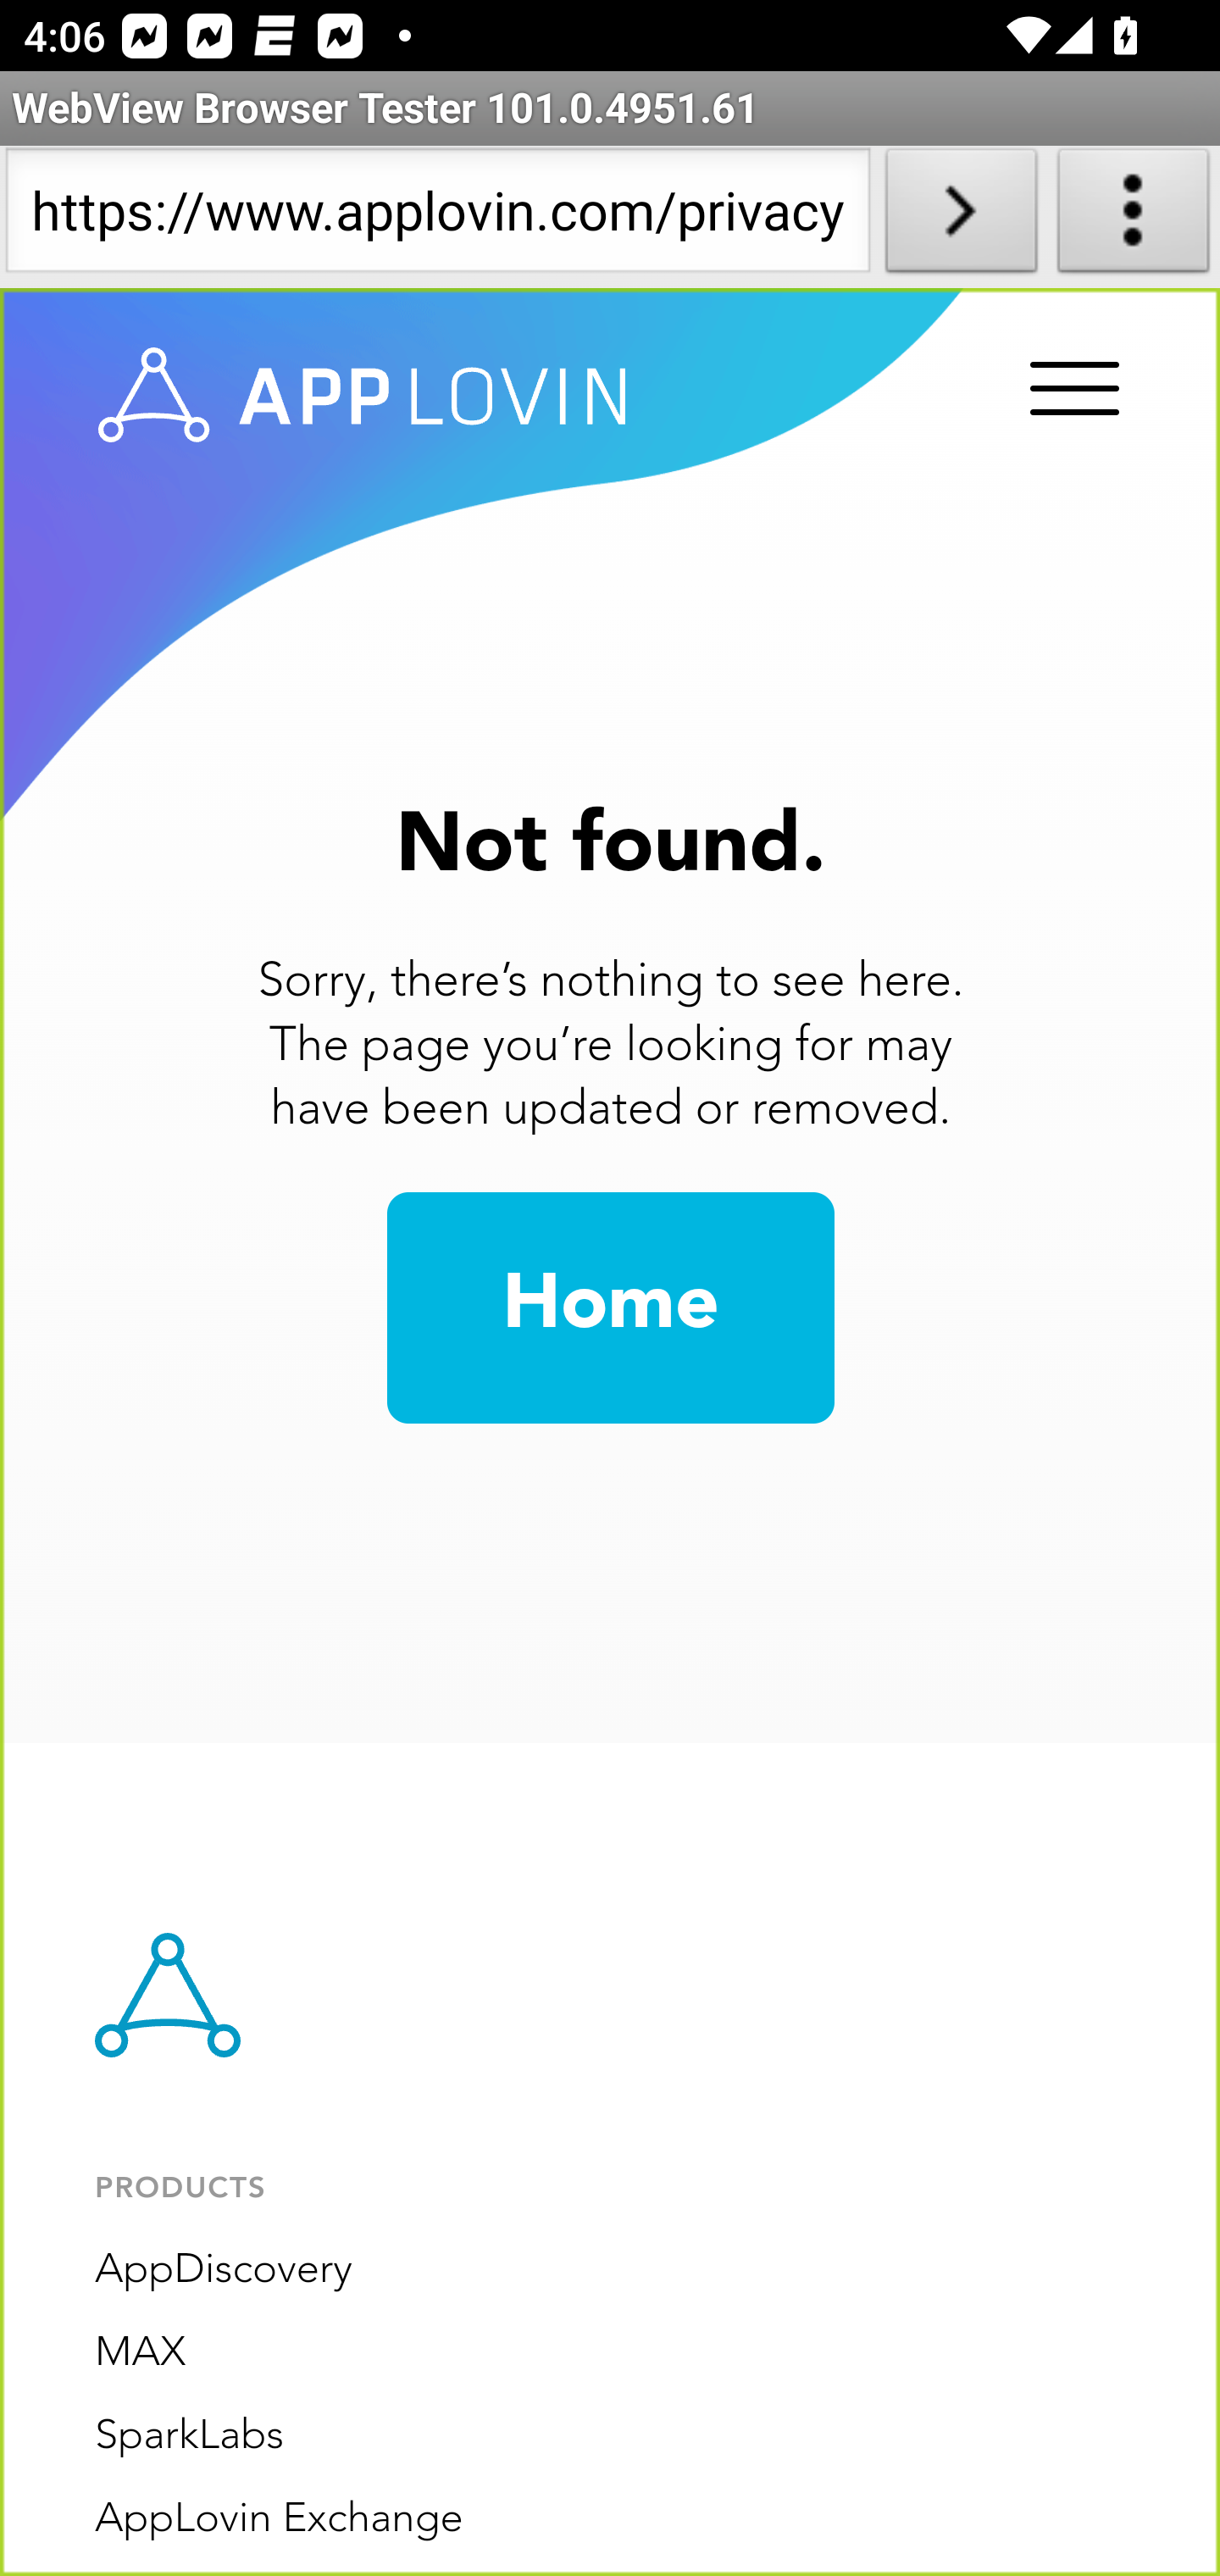  I want to click on Home, so click(610, 1308).